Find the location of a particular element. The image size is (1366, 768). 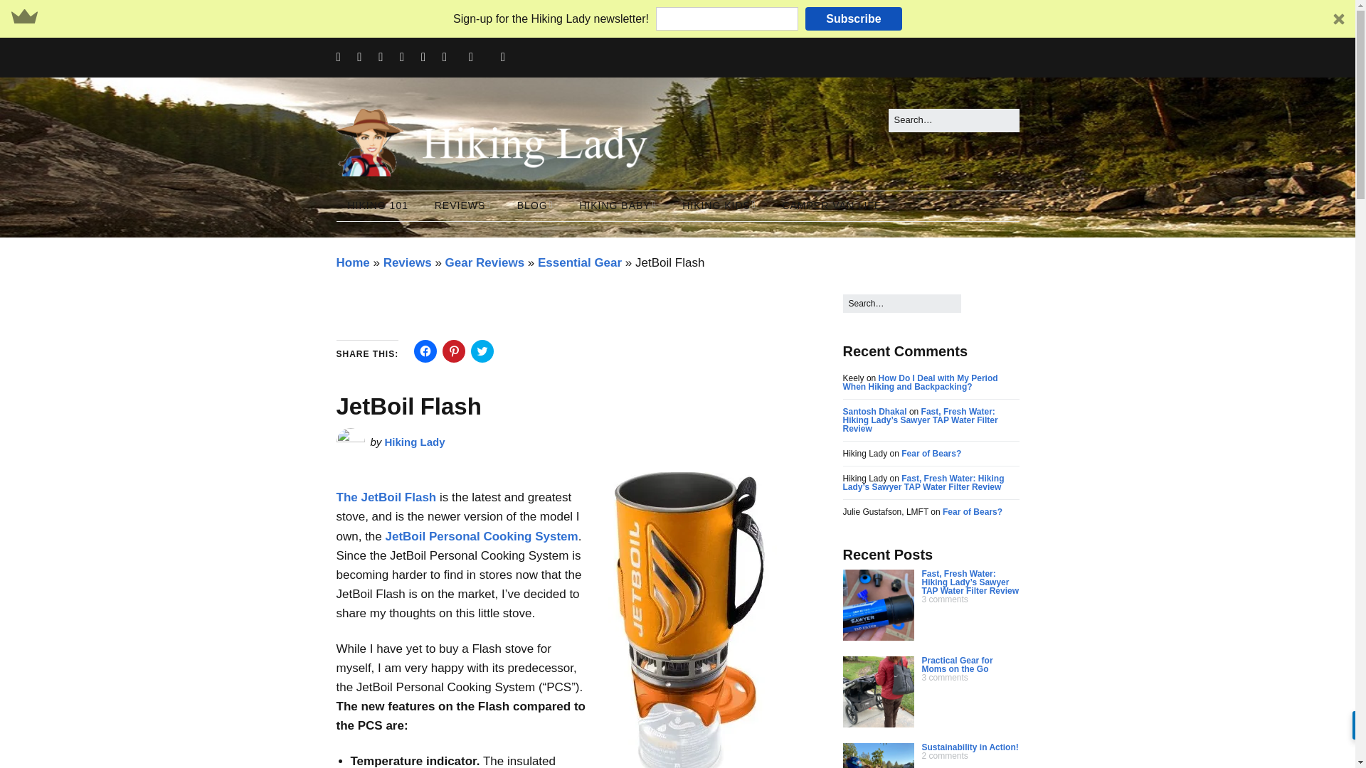

REVIEWS is located at coordinates (462, 206).